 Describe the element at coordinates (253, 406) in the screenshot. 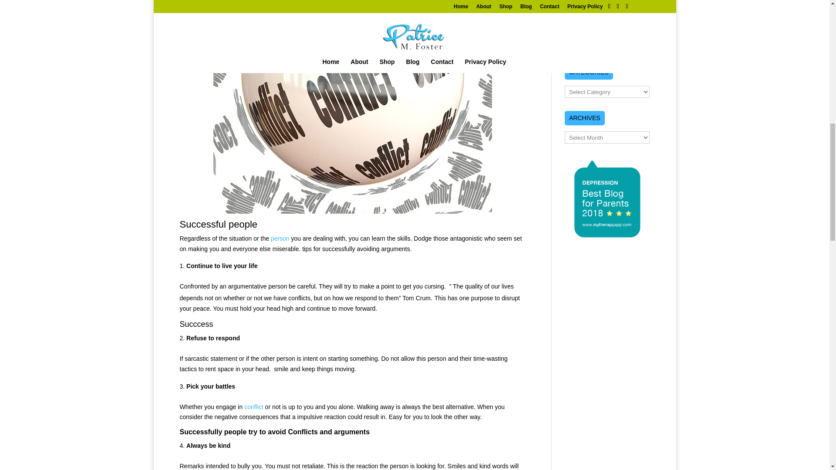

I see `conflict` at that location.